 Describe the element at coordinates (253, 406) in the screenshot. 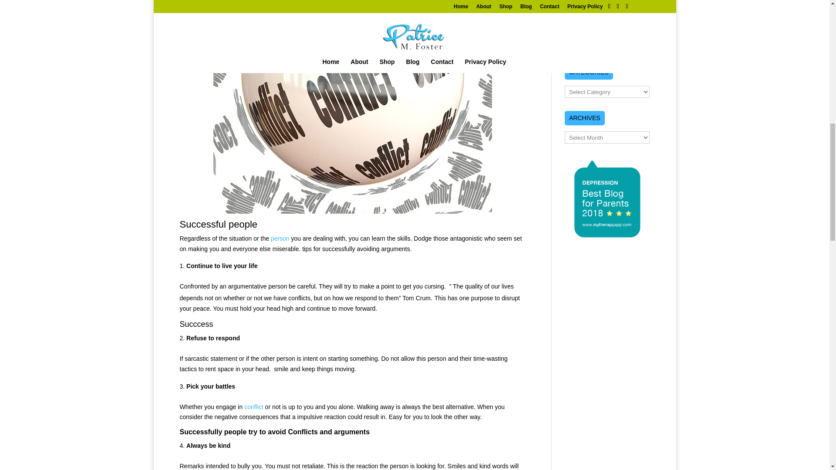

I see `conflict` at that location.